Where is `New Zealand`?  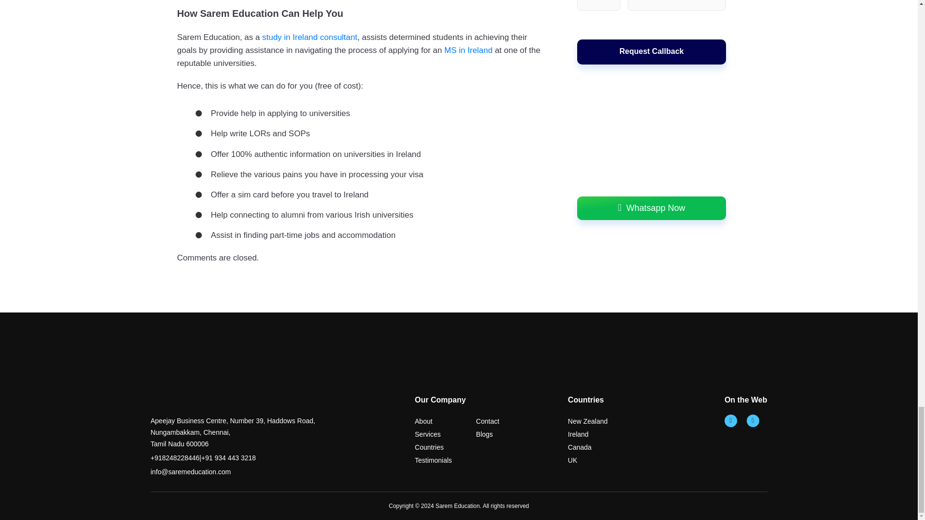
New Zealand is located at coordinates (588, 421).